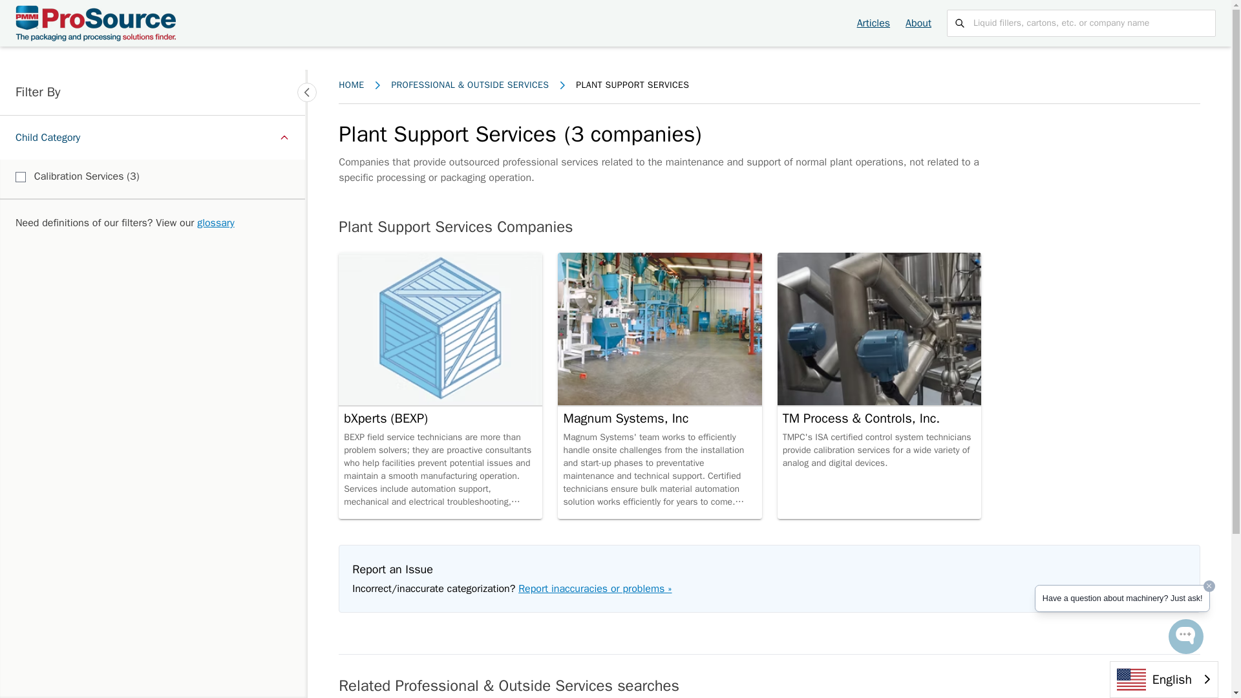  I want to click on glossary, so click(918, 23).